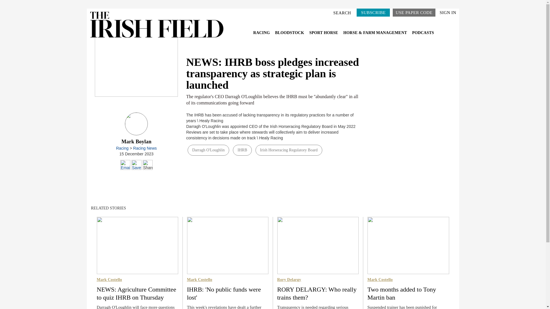  Describe the element at coordinates (148, 165) in the screenshot. I see `Share this article` at that location.